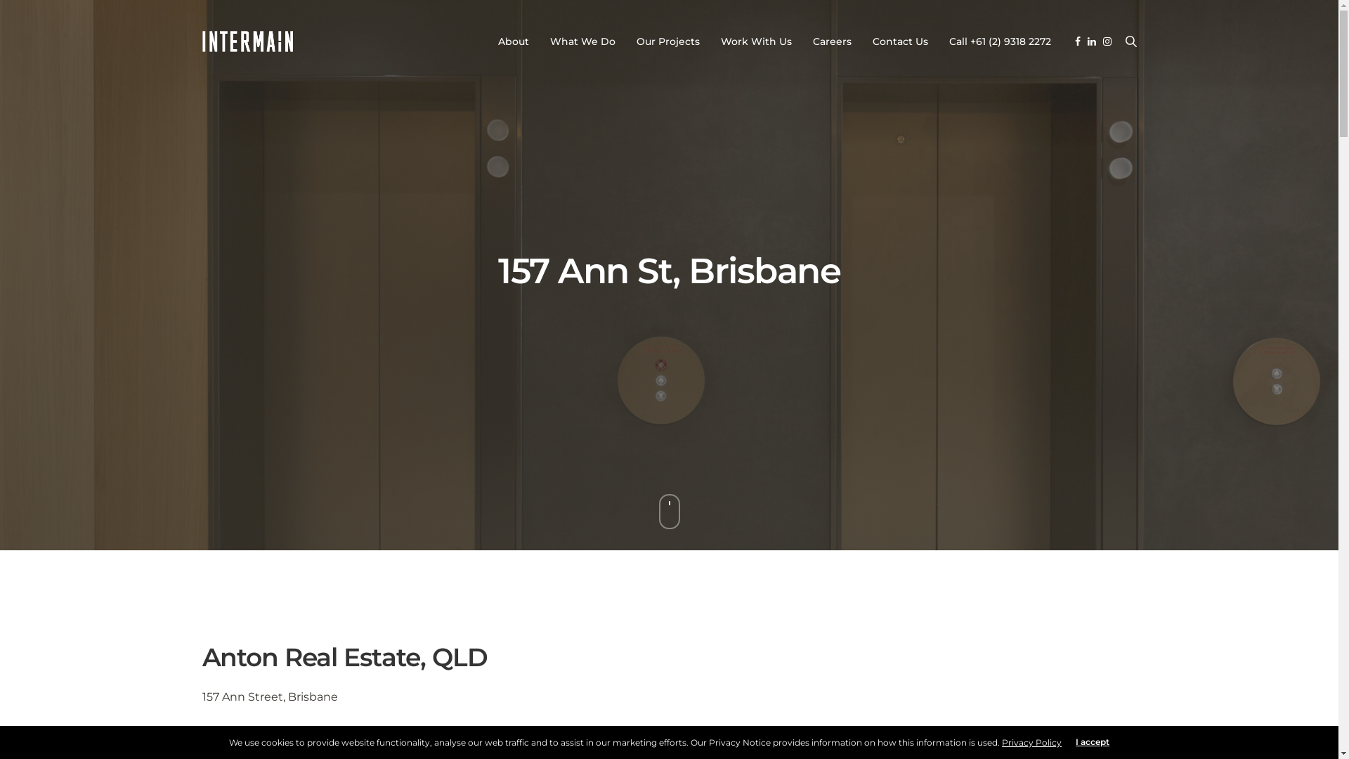 The height and width of the screenshot is (759, 1349). What do you see at coordinates (958, 734) in the screenshot?
I see `Privacy Policy` at bounding box center [958, 734].